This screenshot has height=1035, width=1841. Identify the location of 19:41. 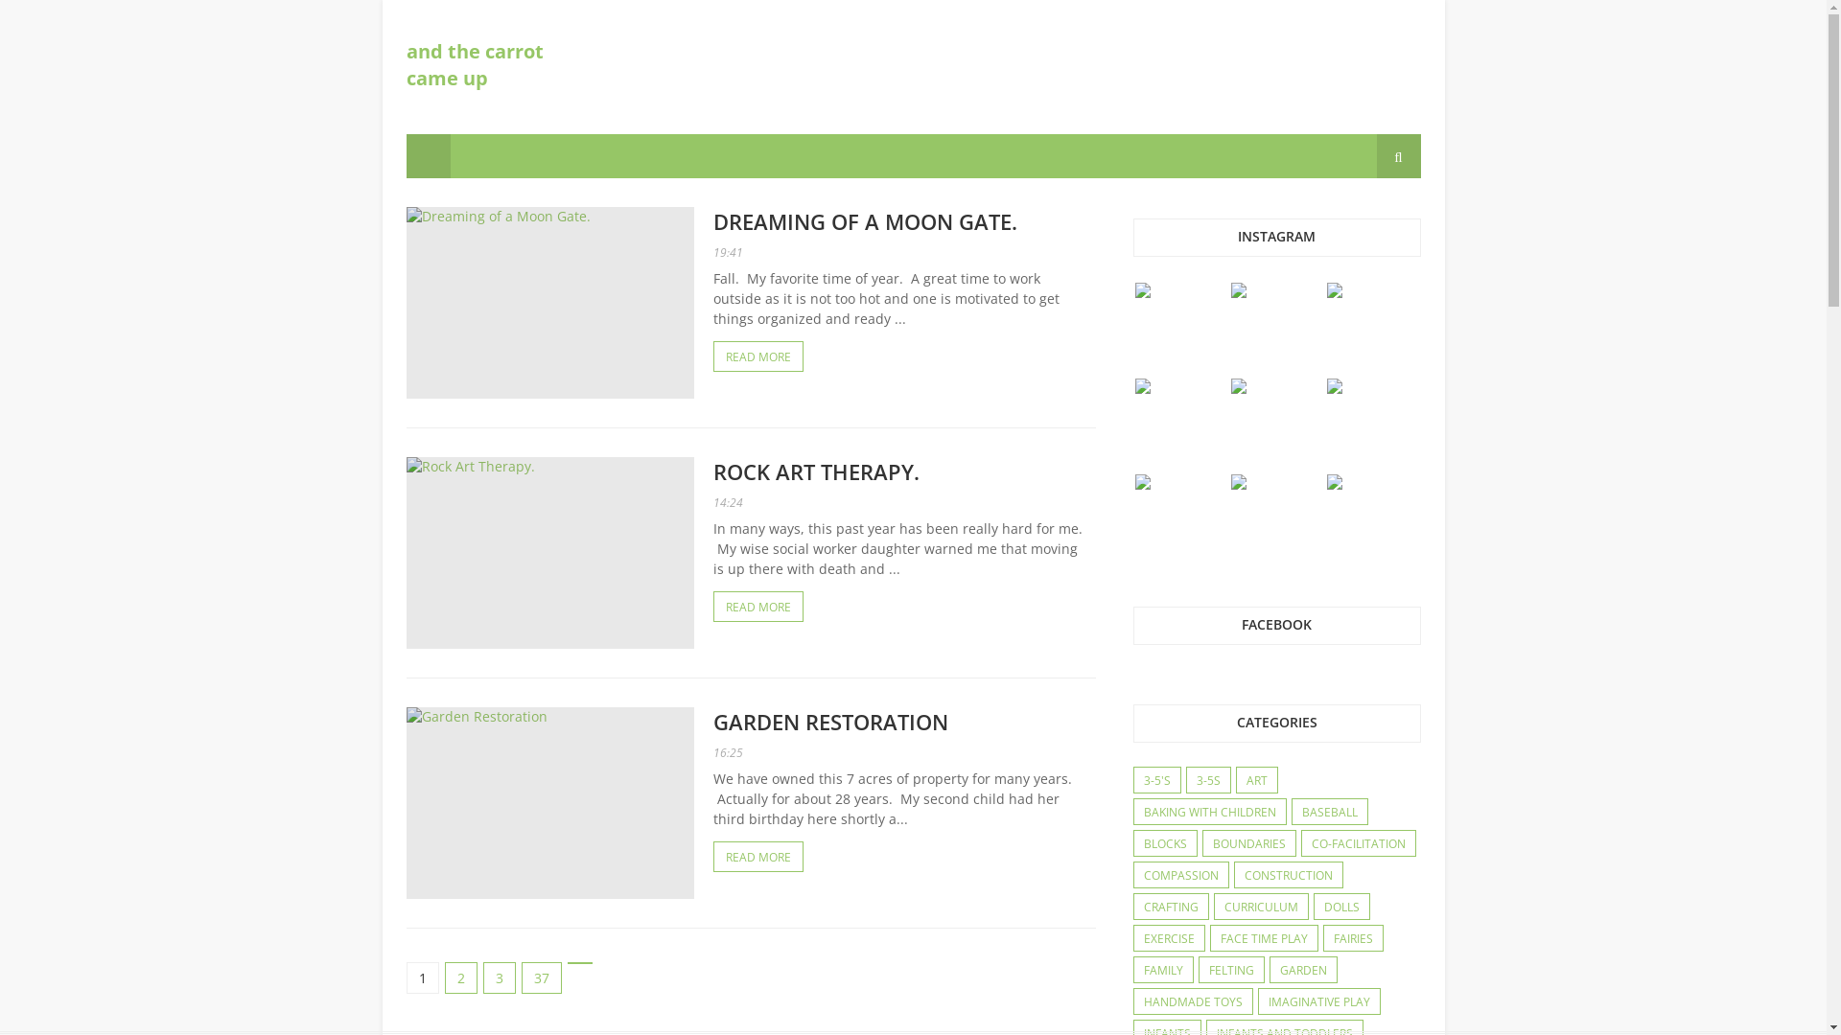
(729, 253).